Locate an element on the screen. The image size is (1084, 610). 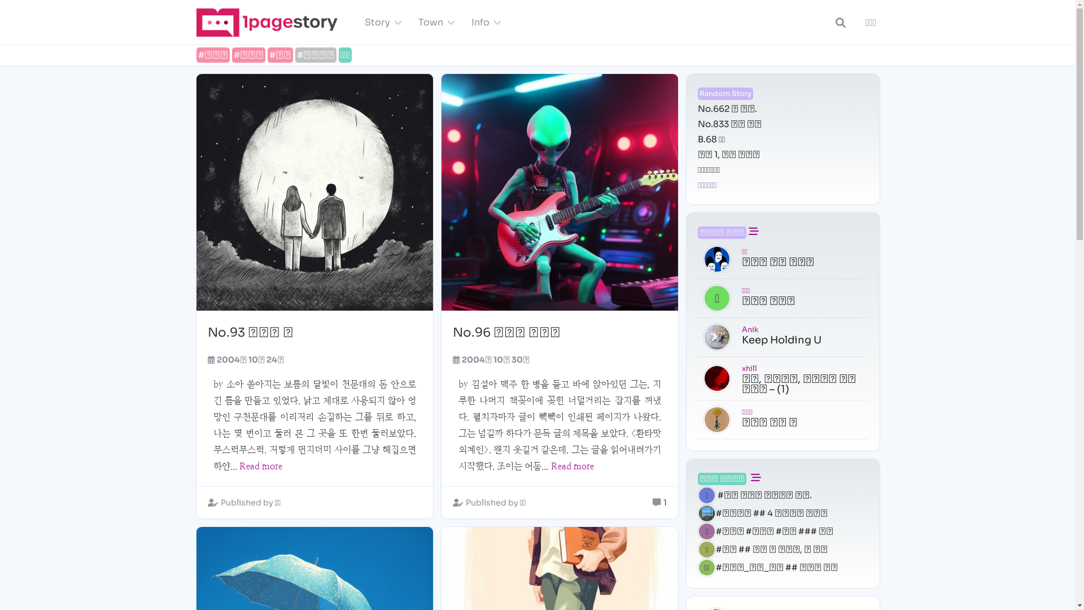
Info is located at coordinates (483, 23).